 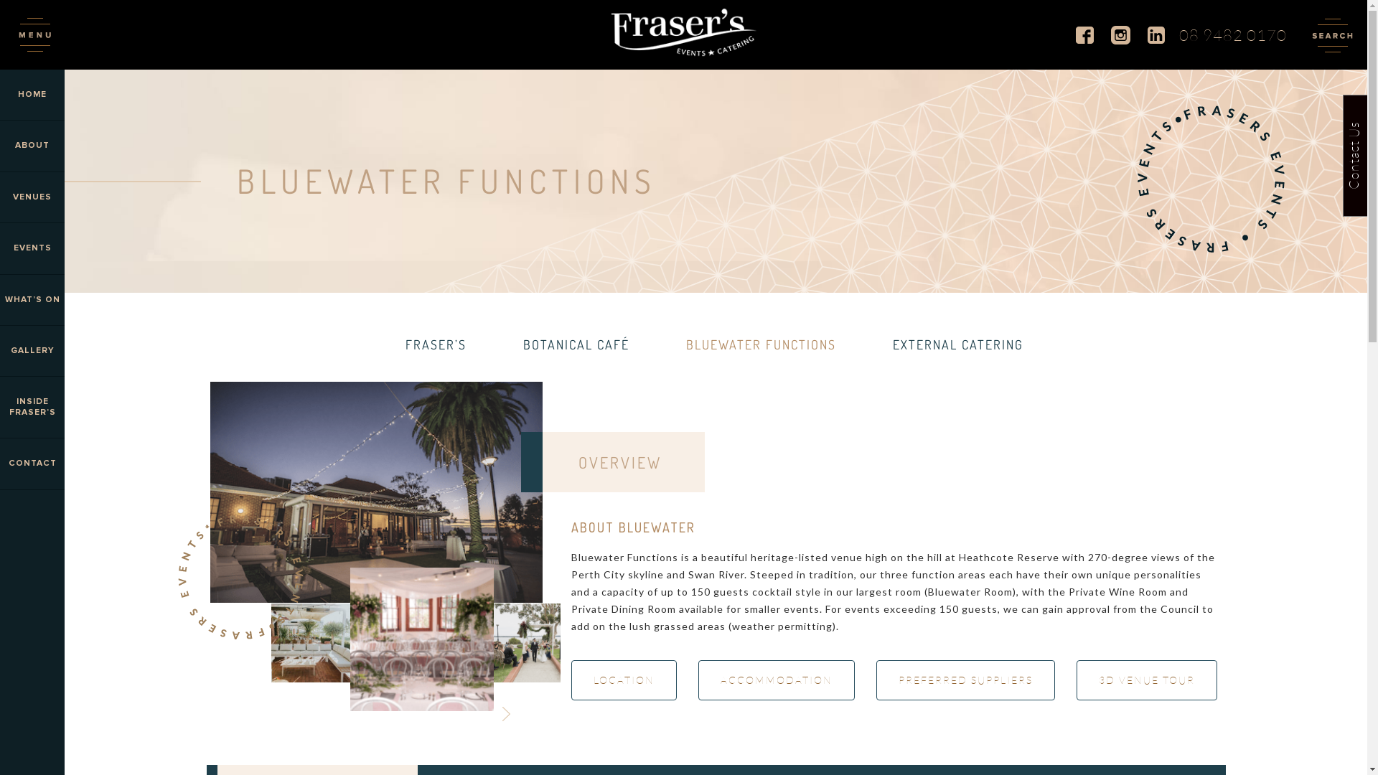 I want to click on LOCATION, so click(x=624, y=680).